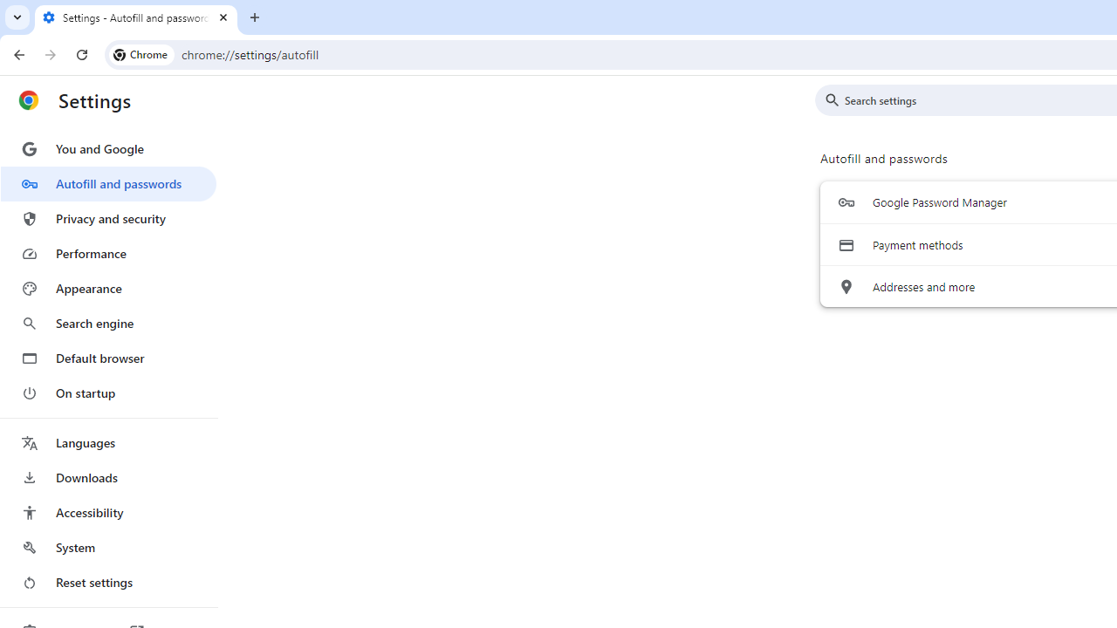 The width and height of the screenshot is (1117, 628). What do you see at coordinates (108, 358) in the screenshot?
I see `Default browser` at bounding box center [108, 358].